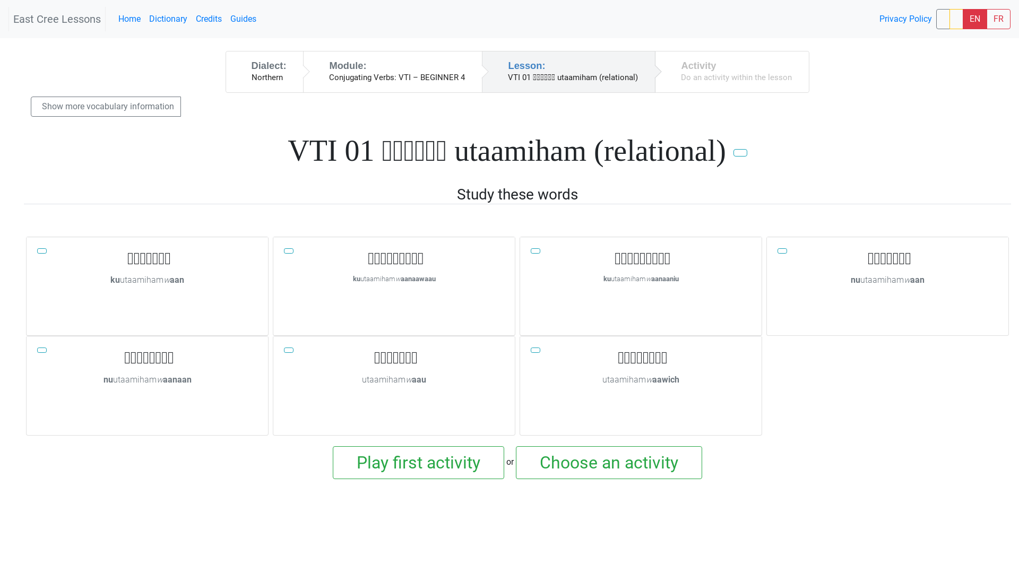 The height and width of the screenshot is (573, 1019). Describe the element at coordinates (943, 19) in the screenshot. I see `Classrooms` at that location.